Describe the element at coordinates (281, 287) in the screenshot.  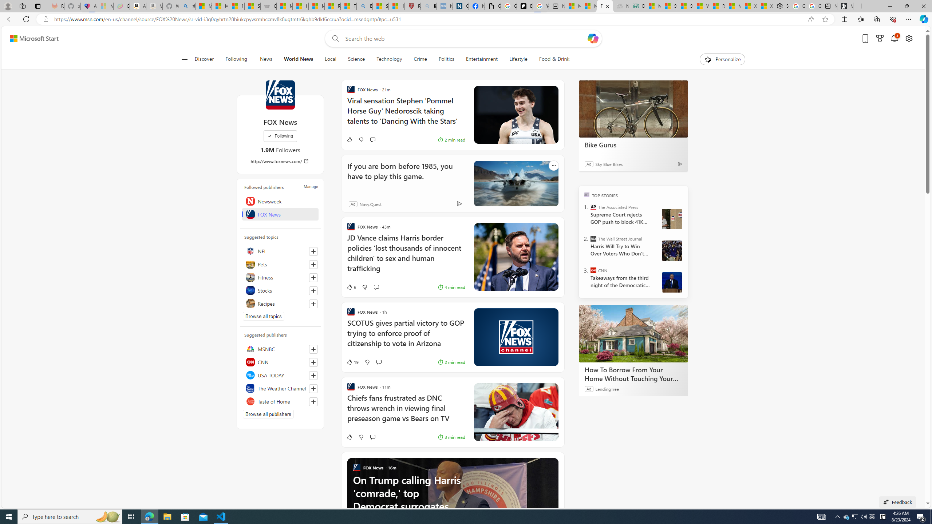
I see `6 Like` at that location.